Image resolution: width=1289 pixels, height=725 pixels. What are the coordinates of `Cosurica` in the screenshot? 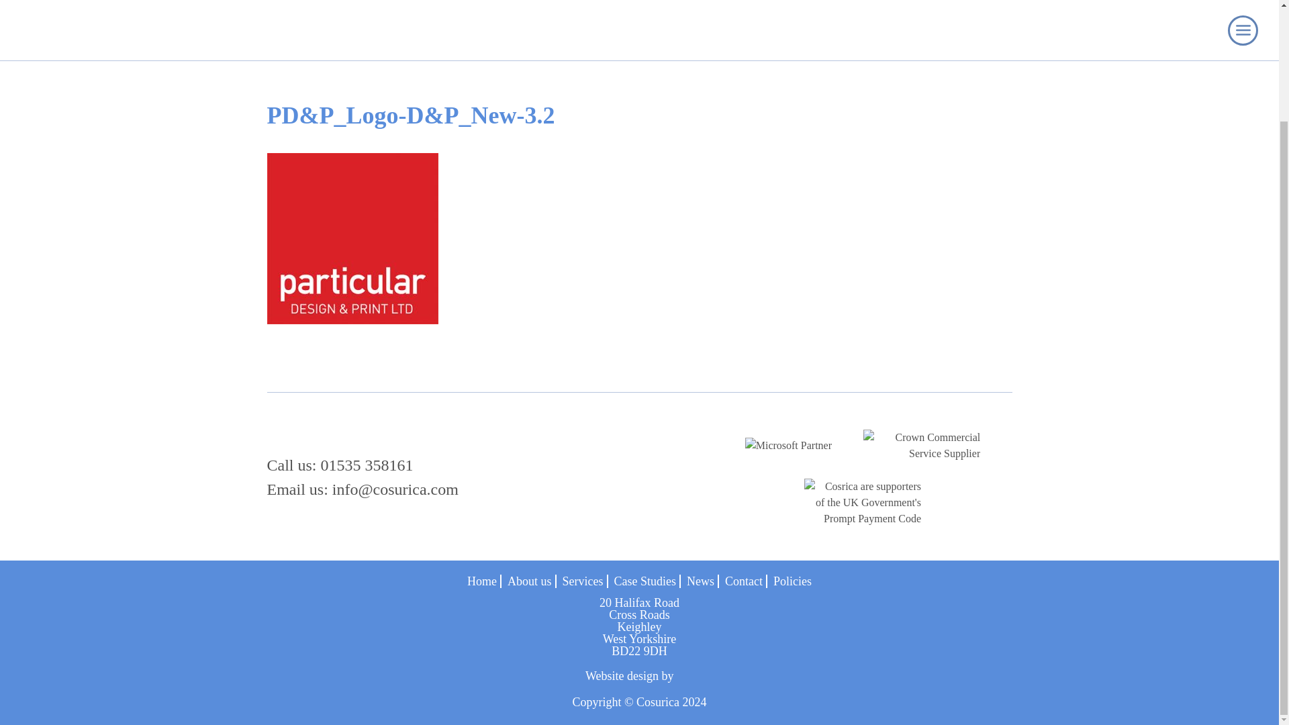 It's located at (322, 433).